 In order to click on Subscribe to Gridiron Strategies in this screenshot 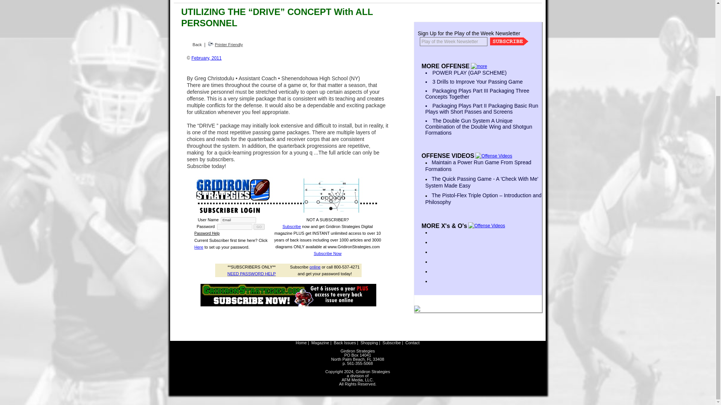, I will do `click(288, 295)`.